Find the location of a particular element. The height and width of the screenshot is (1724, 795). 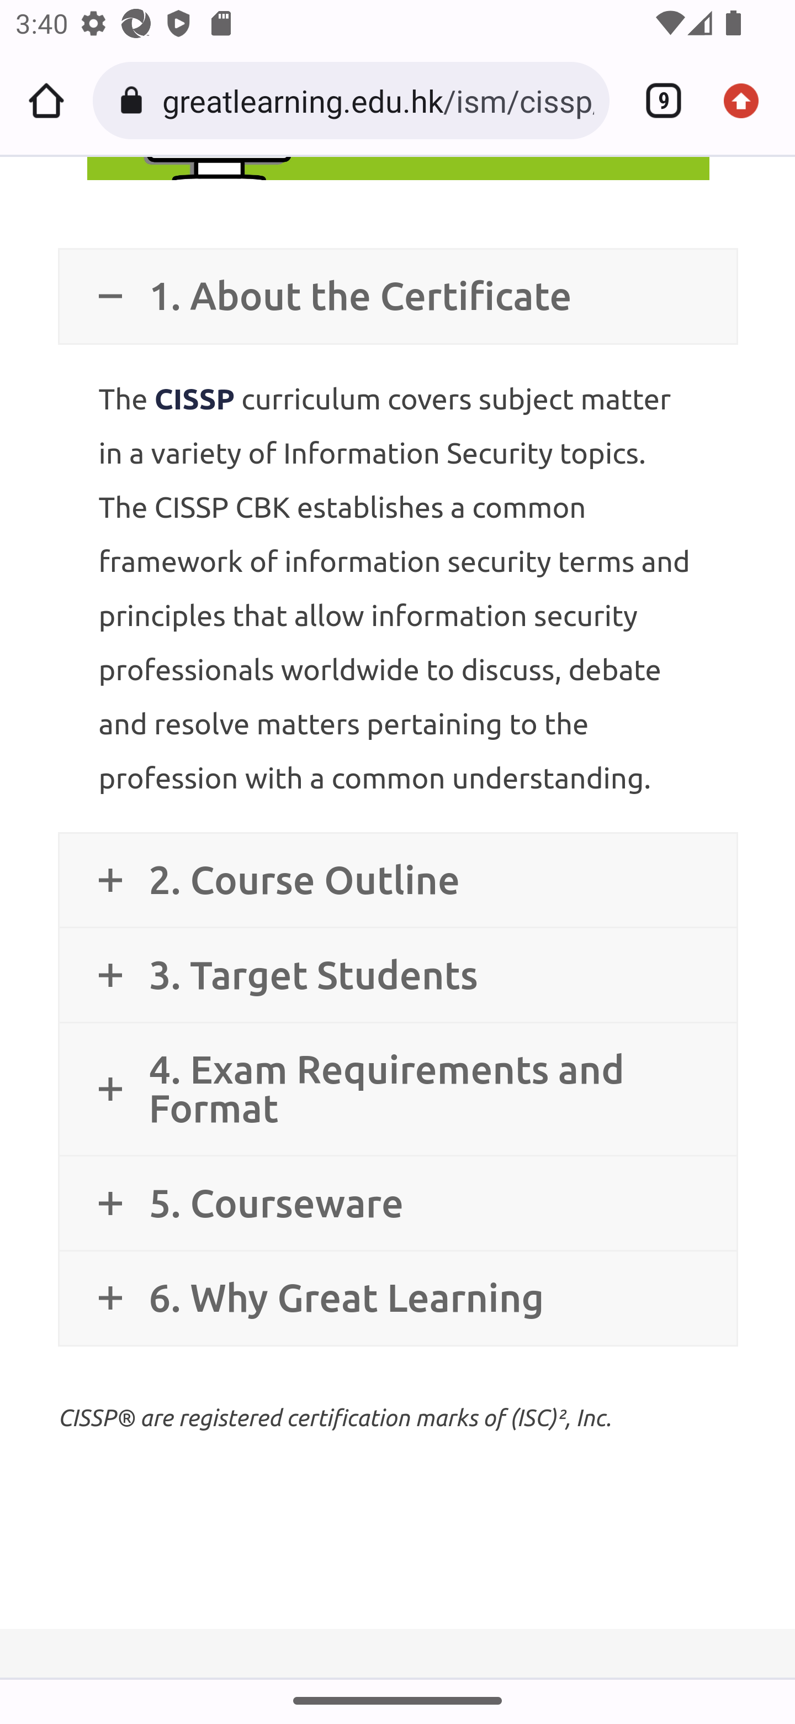

Connection is secure is located at coordinates (135, 101).